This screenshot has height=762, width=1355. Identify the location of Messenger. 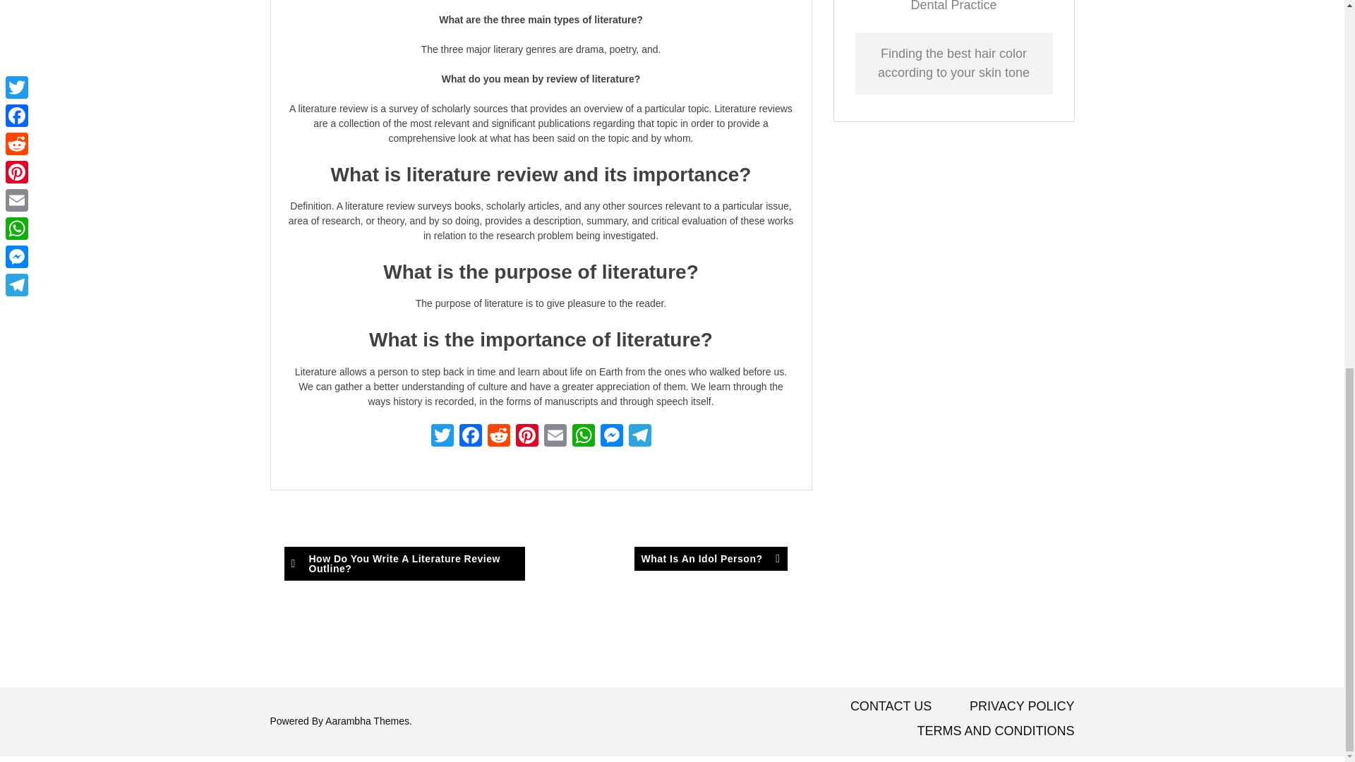
(611, 437).